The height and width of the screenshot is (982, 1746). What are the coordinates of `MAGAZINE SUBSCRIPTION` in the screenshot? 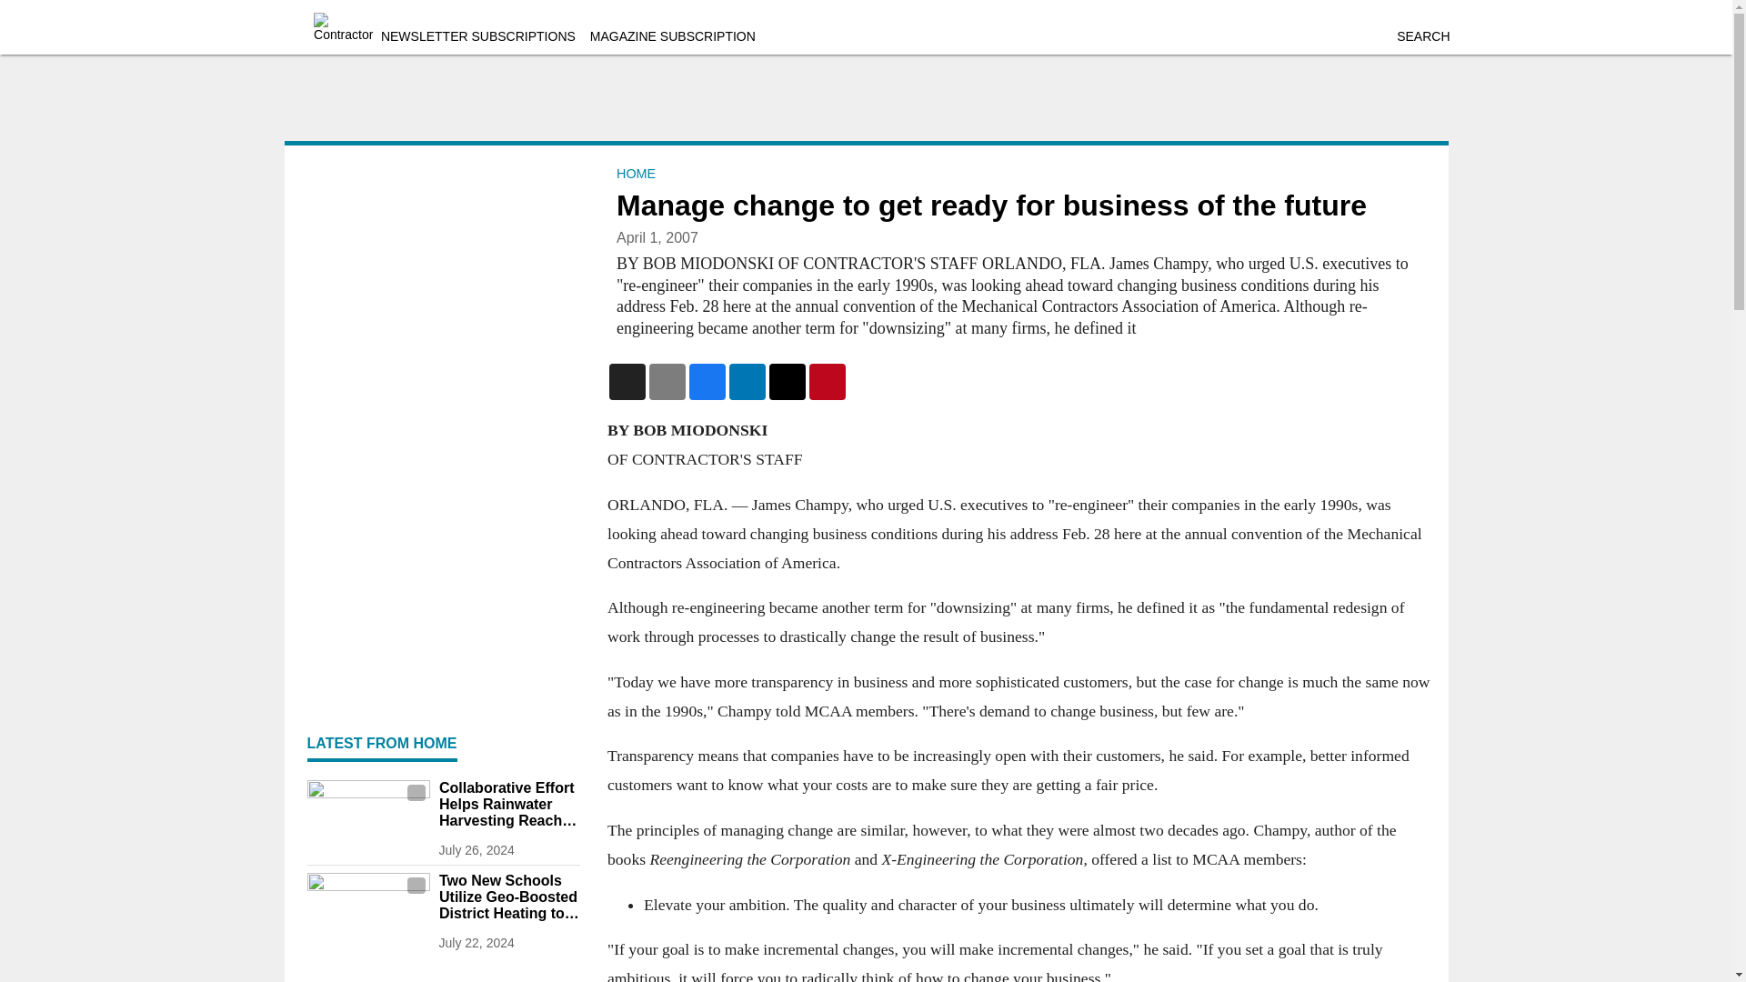 It's located at (673, 36).